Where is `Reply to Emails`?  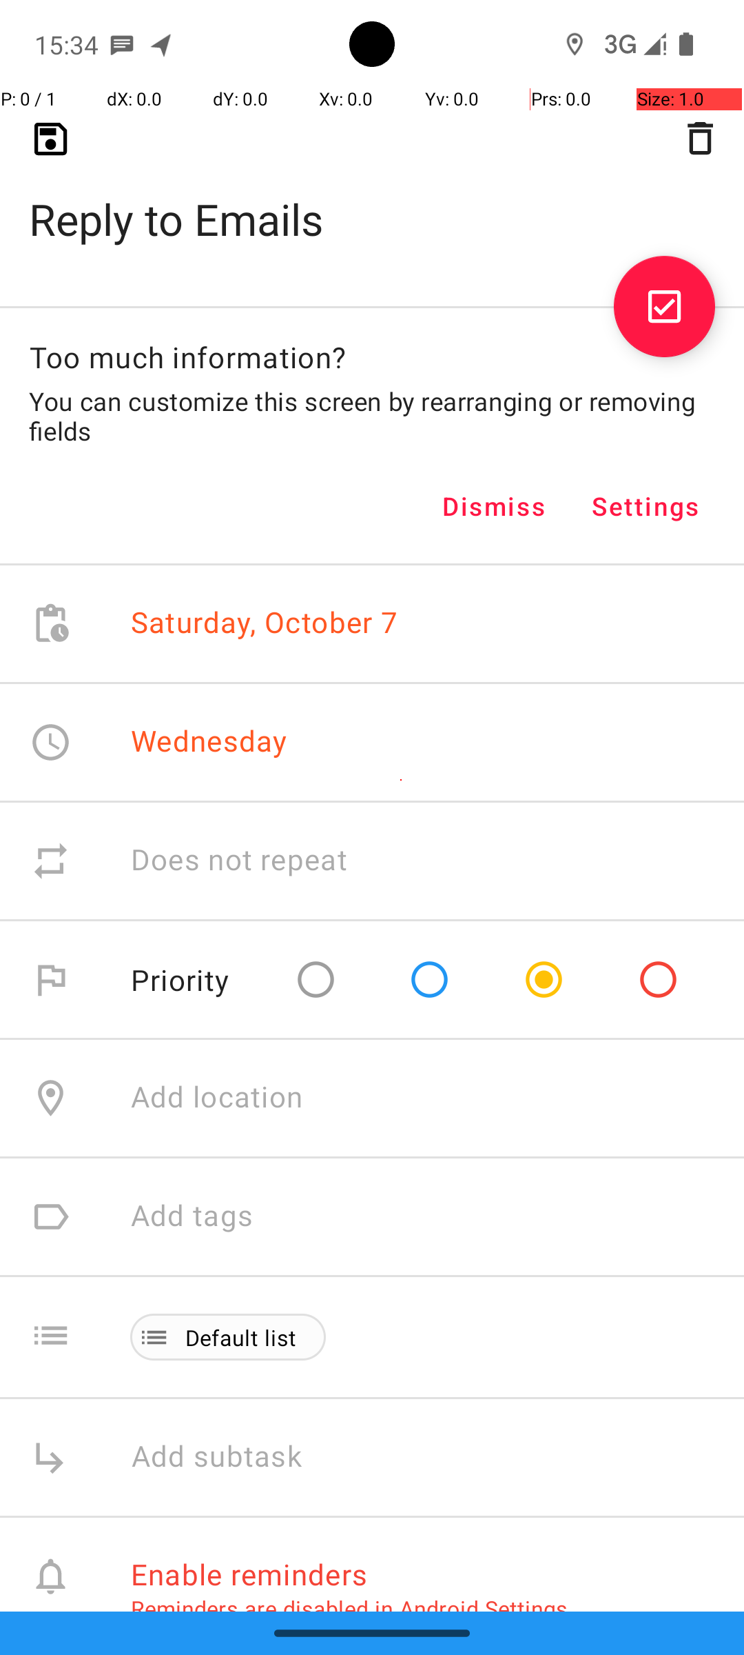
Reply to Emails is located at coordinates (372, 197).